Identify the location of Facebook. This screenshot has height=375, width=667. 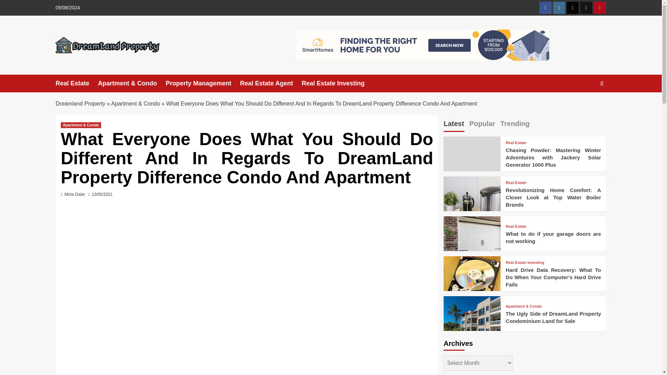
(545, 8).